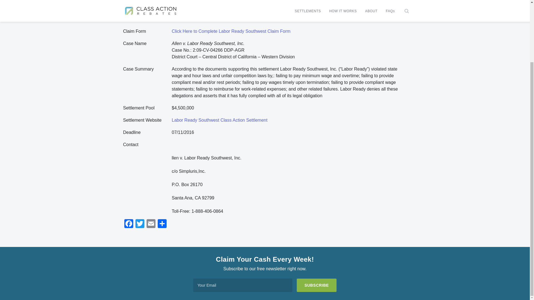  What do you see at coordinates (220, 120) in the screenshot?
I see `Labor Ready Southwest Class Action Settlement` at bounding box center [220, 120].